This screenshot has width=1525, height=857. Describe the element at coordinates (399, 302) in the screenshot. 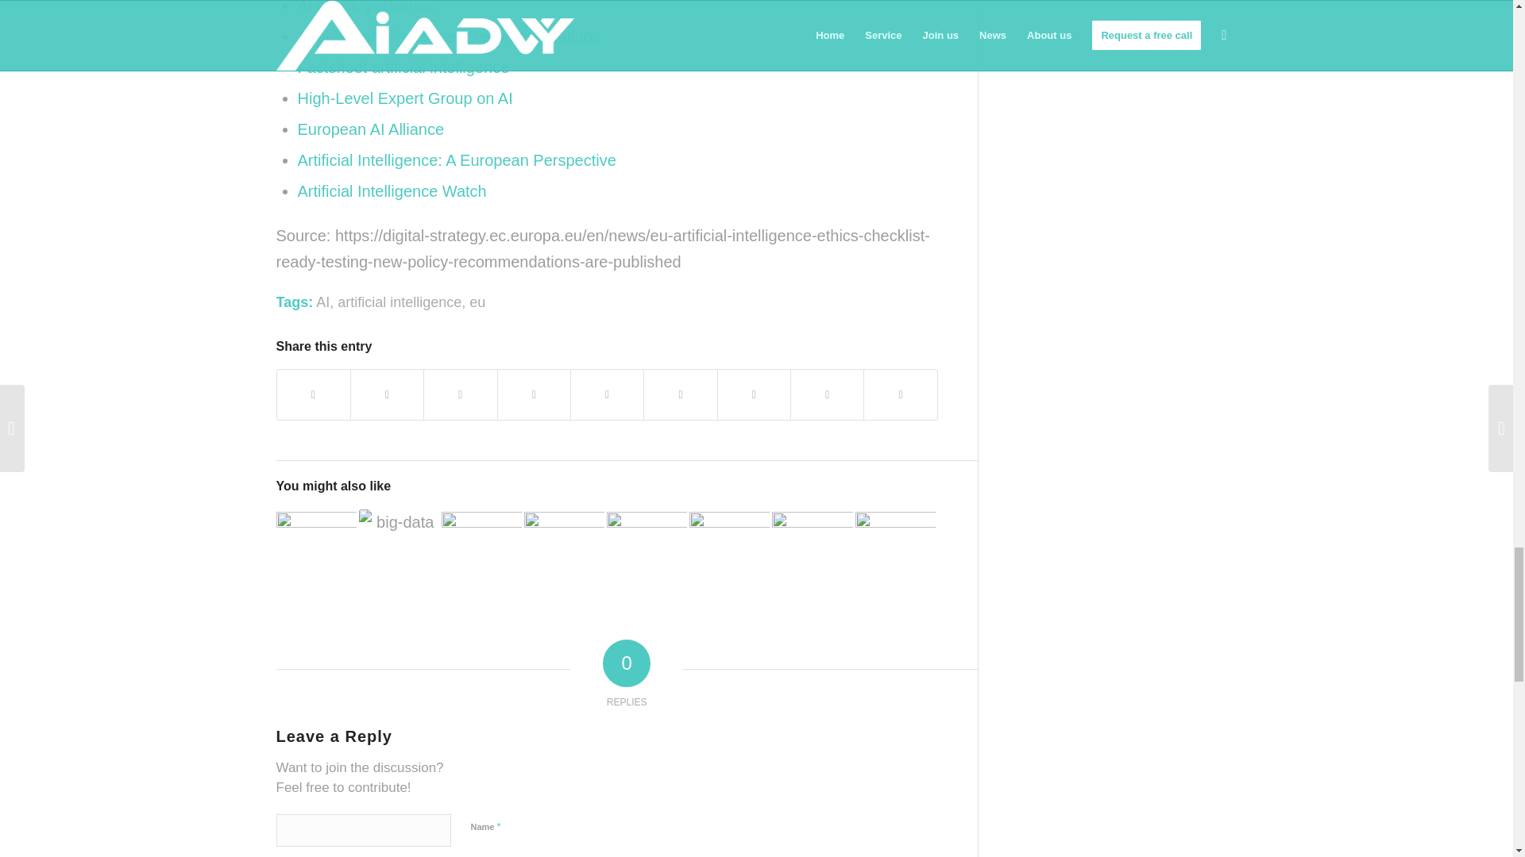

I see `artificial intelligence` at that location.